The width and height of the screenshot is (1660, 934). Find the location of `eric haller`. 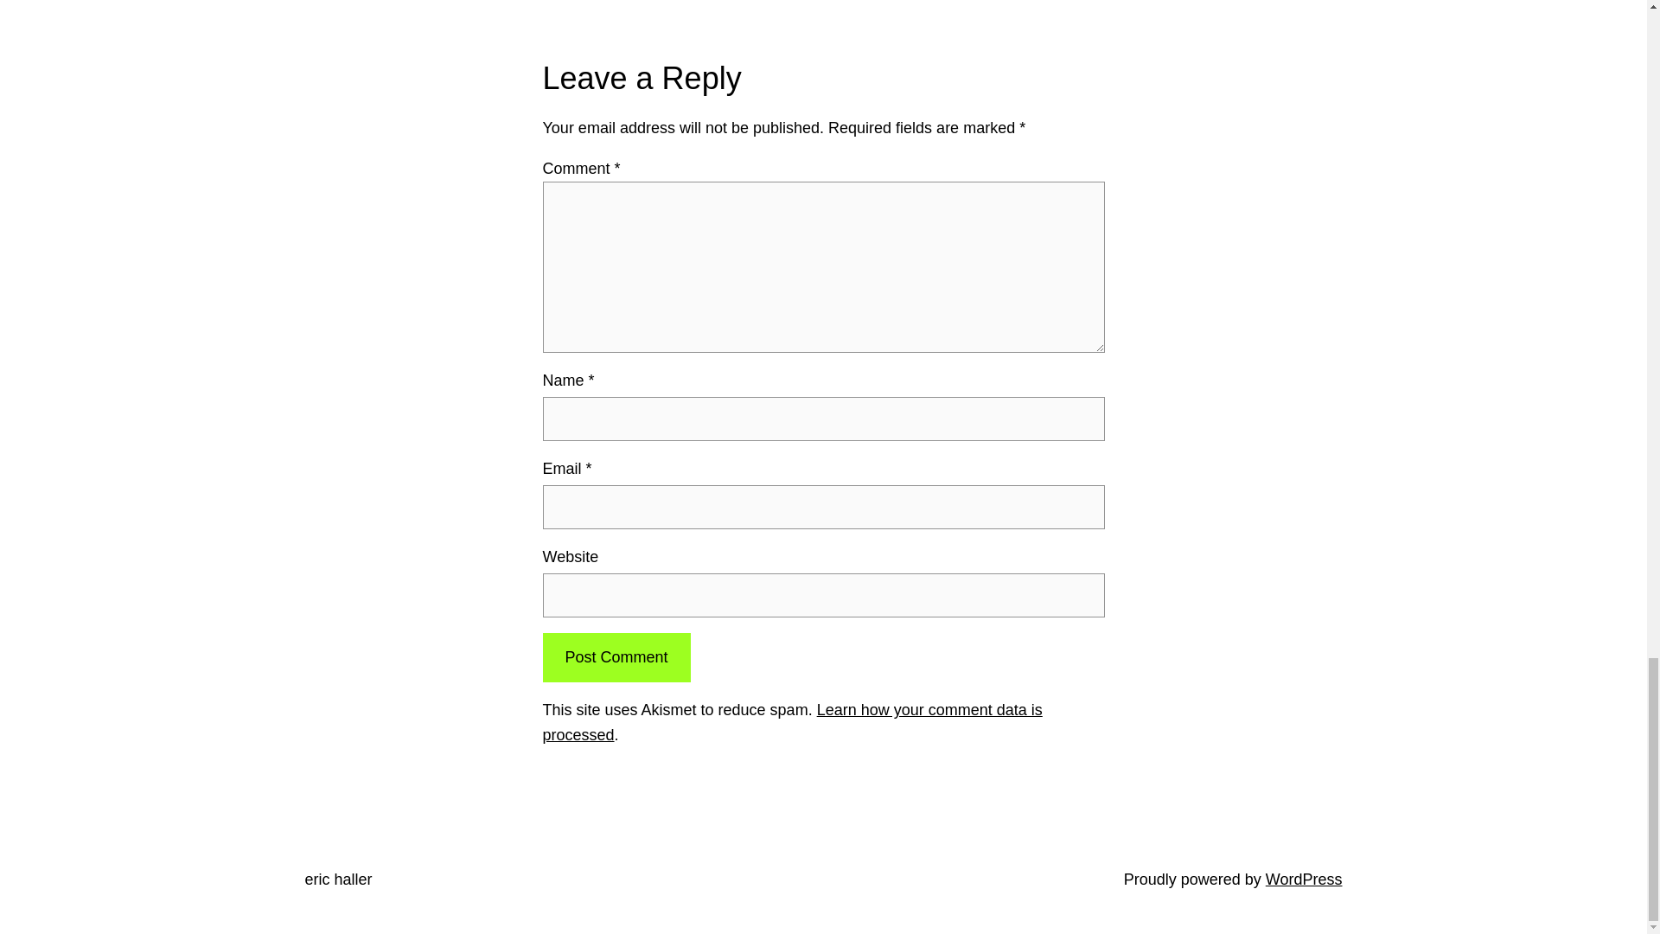

eric haller is located at coordinates (337, 879).